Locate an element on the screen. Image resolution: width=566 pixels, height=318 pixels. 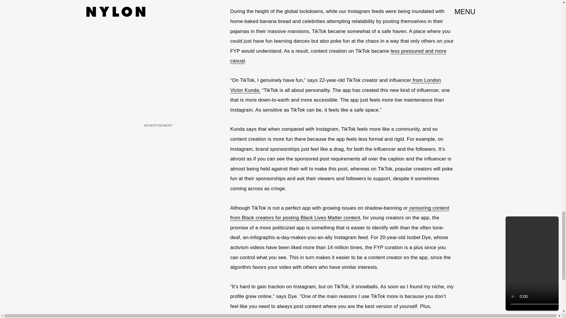
less pressured and more casual is located at coordinates (338, 56).